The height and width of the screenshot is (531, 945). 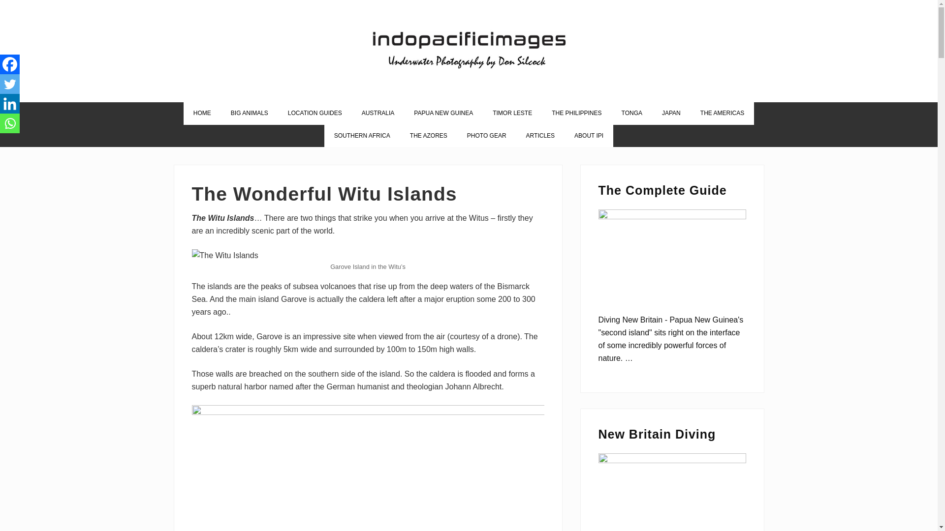 What do you see at coordinates (10, 104) in the screenshot?
I see `Linkedin` at bounding box center [10, 104].